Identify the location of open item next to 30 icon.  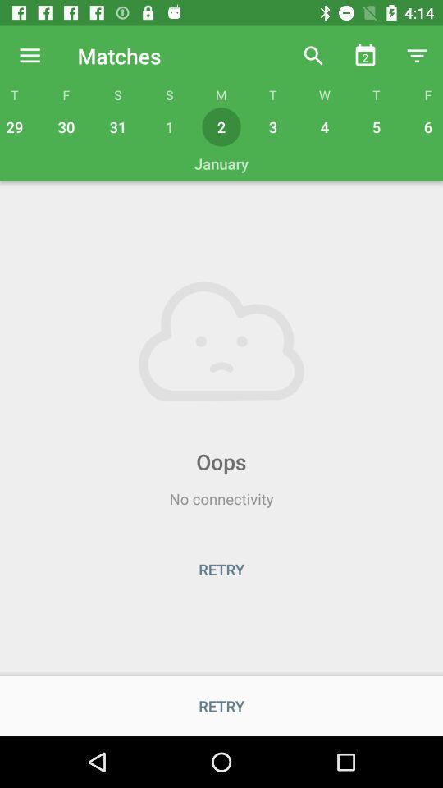
(118, 126).